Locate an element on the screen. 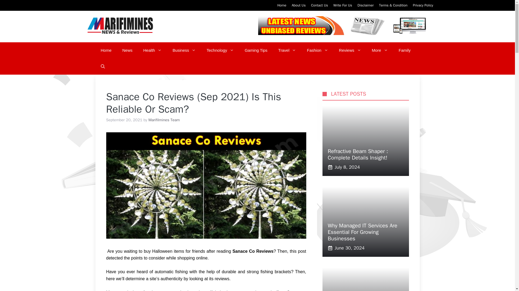 The height and width of the screenshot is (291, 519). About Us is located at coordinates (298, 5).